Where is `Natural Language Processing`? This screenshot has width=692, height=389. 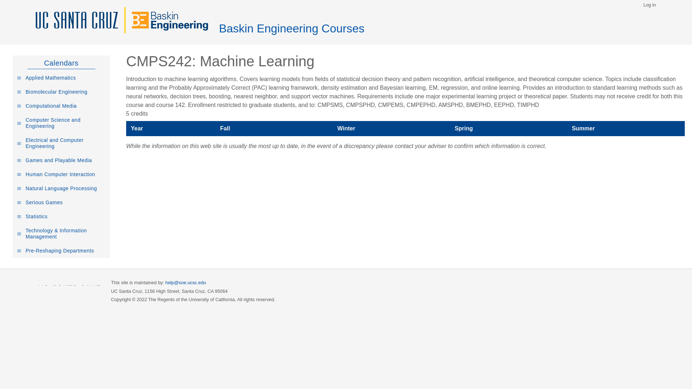 Natural Language Processing is located at coordinates (61, 189).